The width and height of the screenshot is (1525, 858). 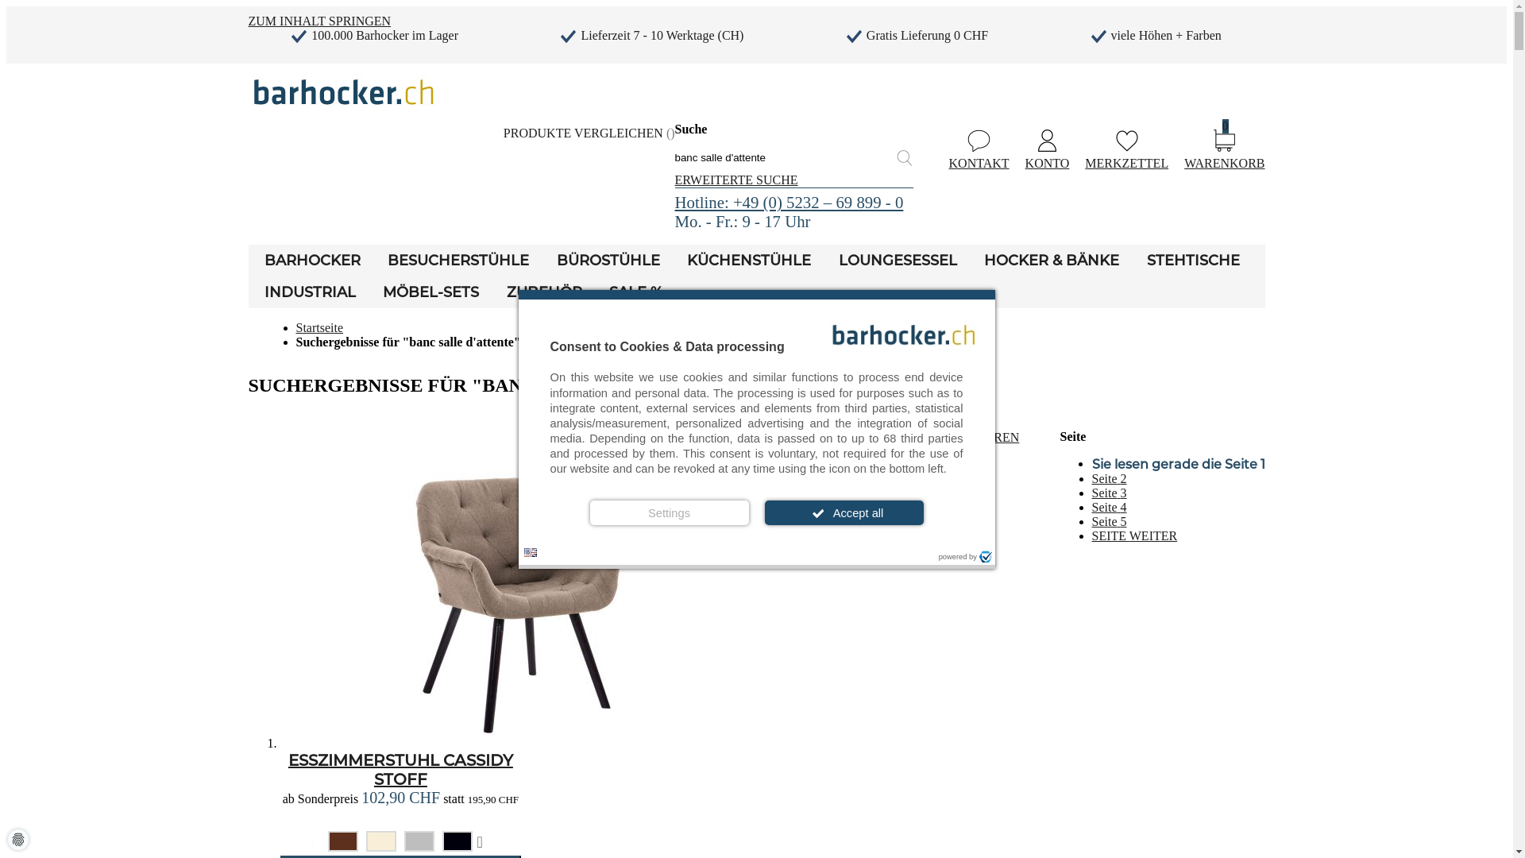 What do you see at coordinates (1225, 149) in the screenshot?
I see `WARENKORB
0` at bounding box center [1225, 149].